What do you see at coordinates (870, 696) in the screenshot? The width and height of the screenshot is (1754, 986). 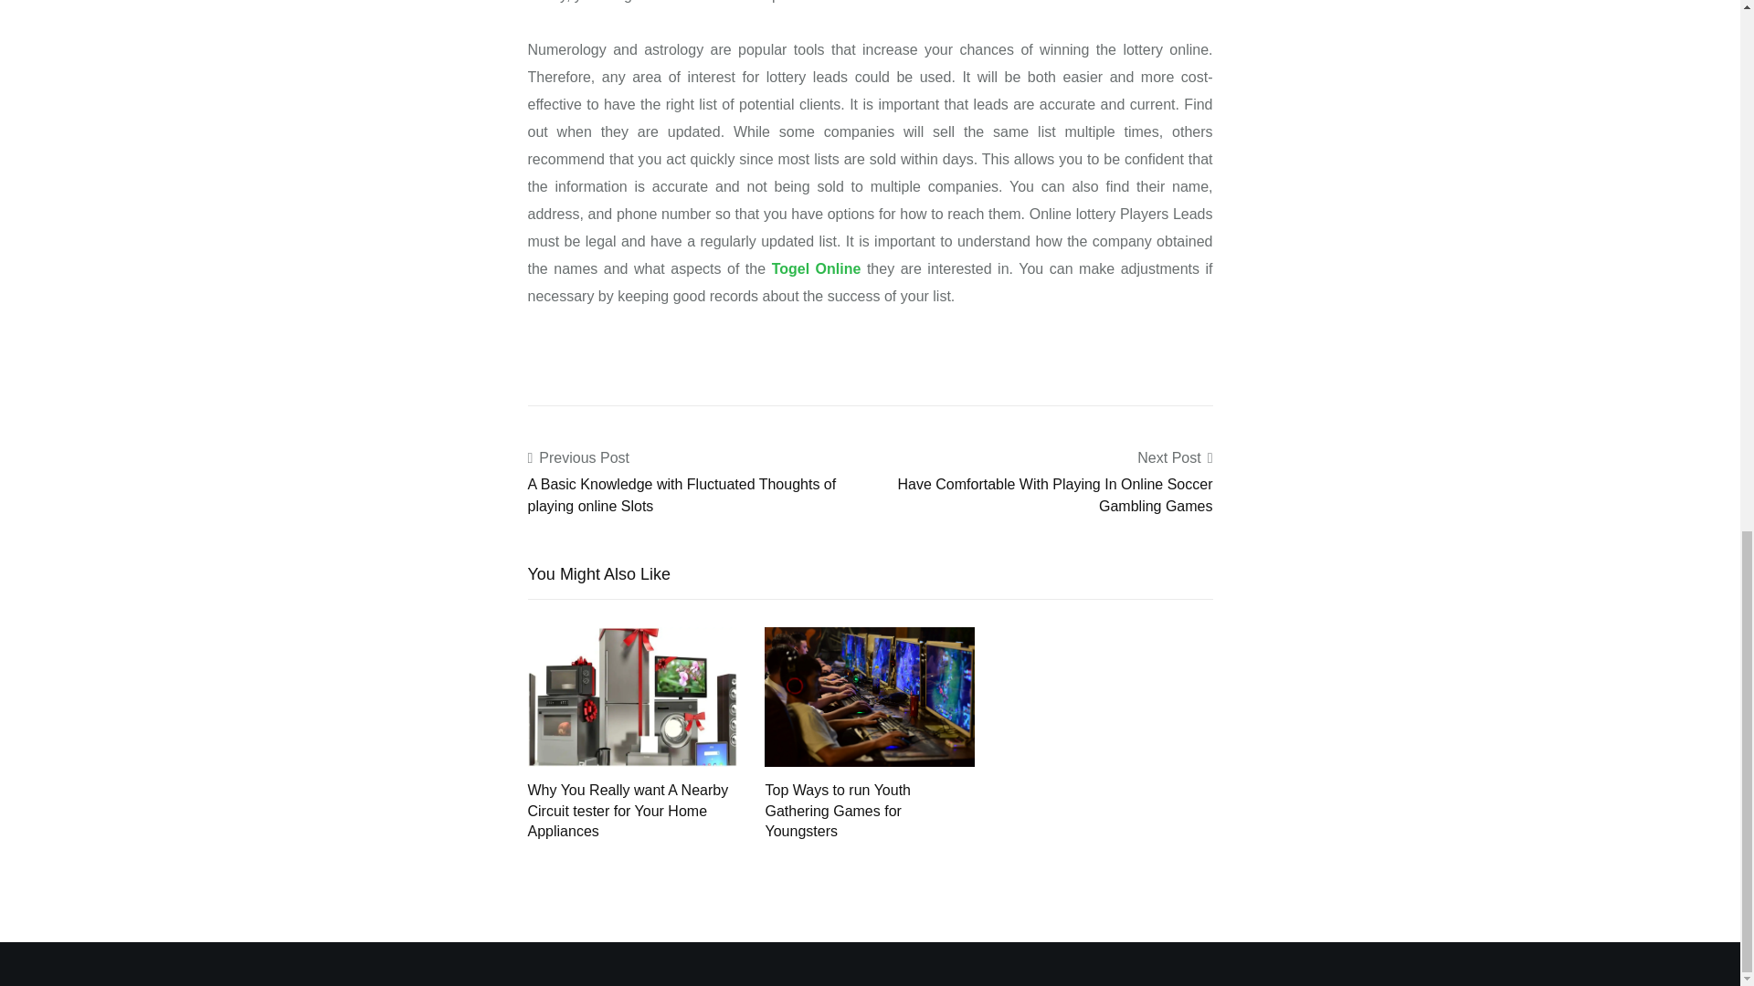 I see `Top Ways to run Youth Gathering Games for Youngsters` at bounding box center [870, 696].